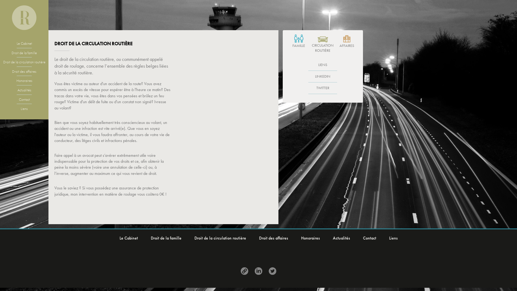 This screenshot has width=517, height=291. Describe the element at coordinates (24, 109) in the screenshot. I see `Liens` at that location.